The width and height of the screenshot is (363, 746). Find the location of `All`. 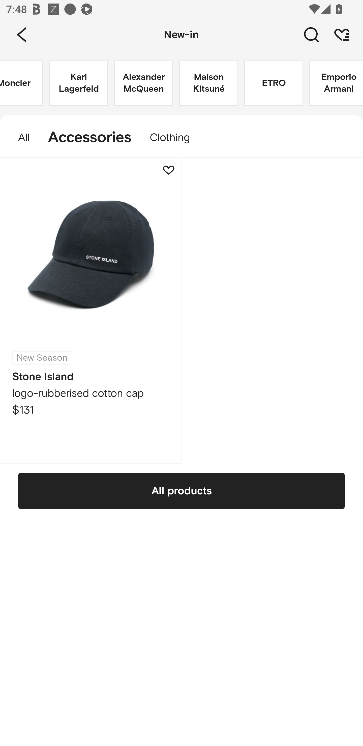

All is located at coordinates (19, 138).